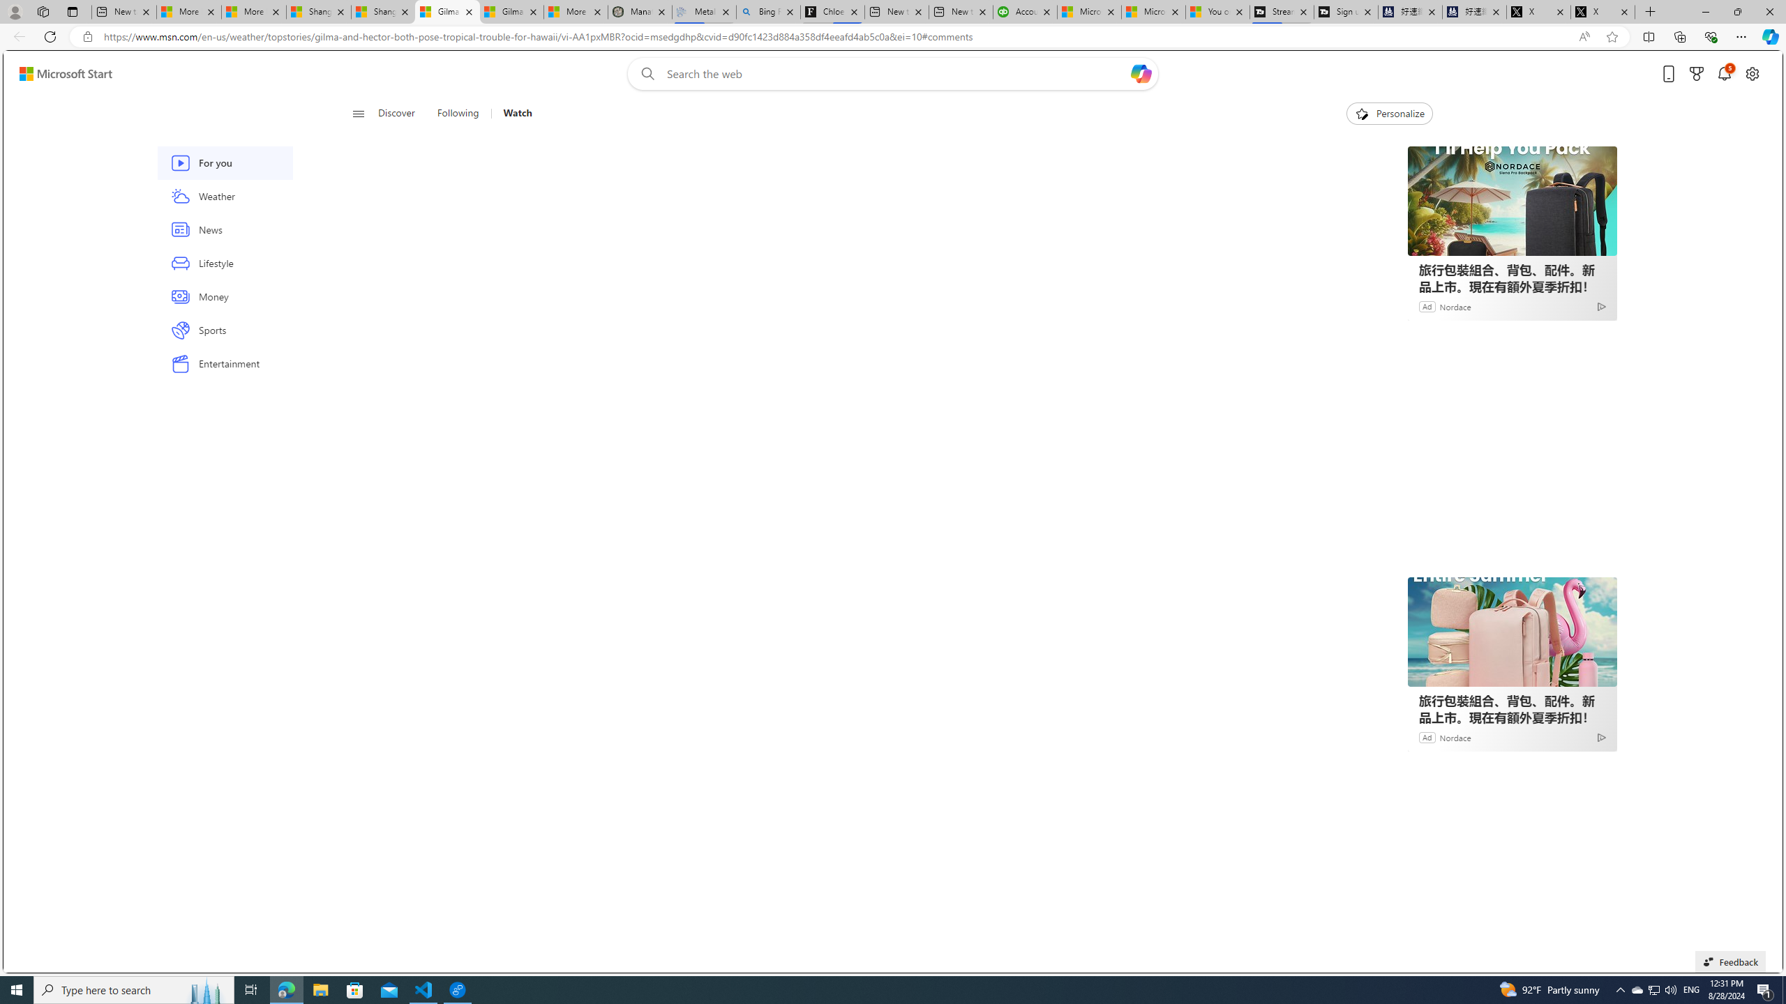  I want to click on Bing Real Estate - Home sales and rental listings, so click(769, 12).